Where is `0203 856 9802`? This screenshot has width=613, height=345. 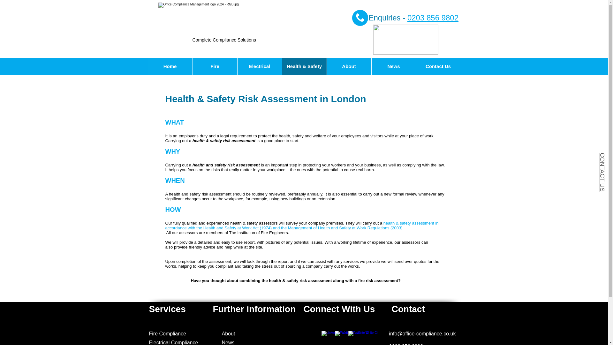 0203 856 9802 is located at coordinates (433, 18).